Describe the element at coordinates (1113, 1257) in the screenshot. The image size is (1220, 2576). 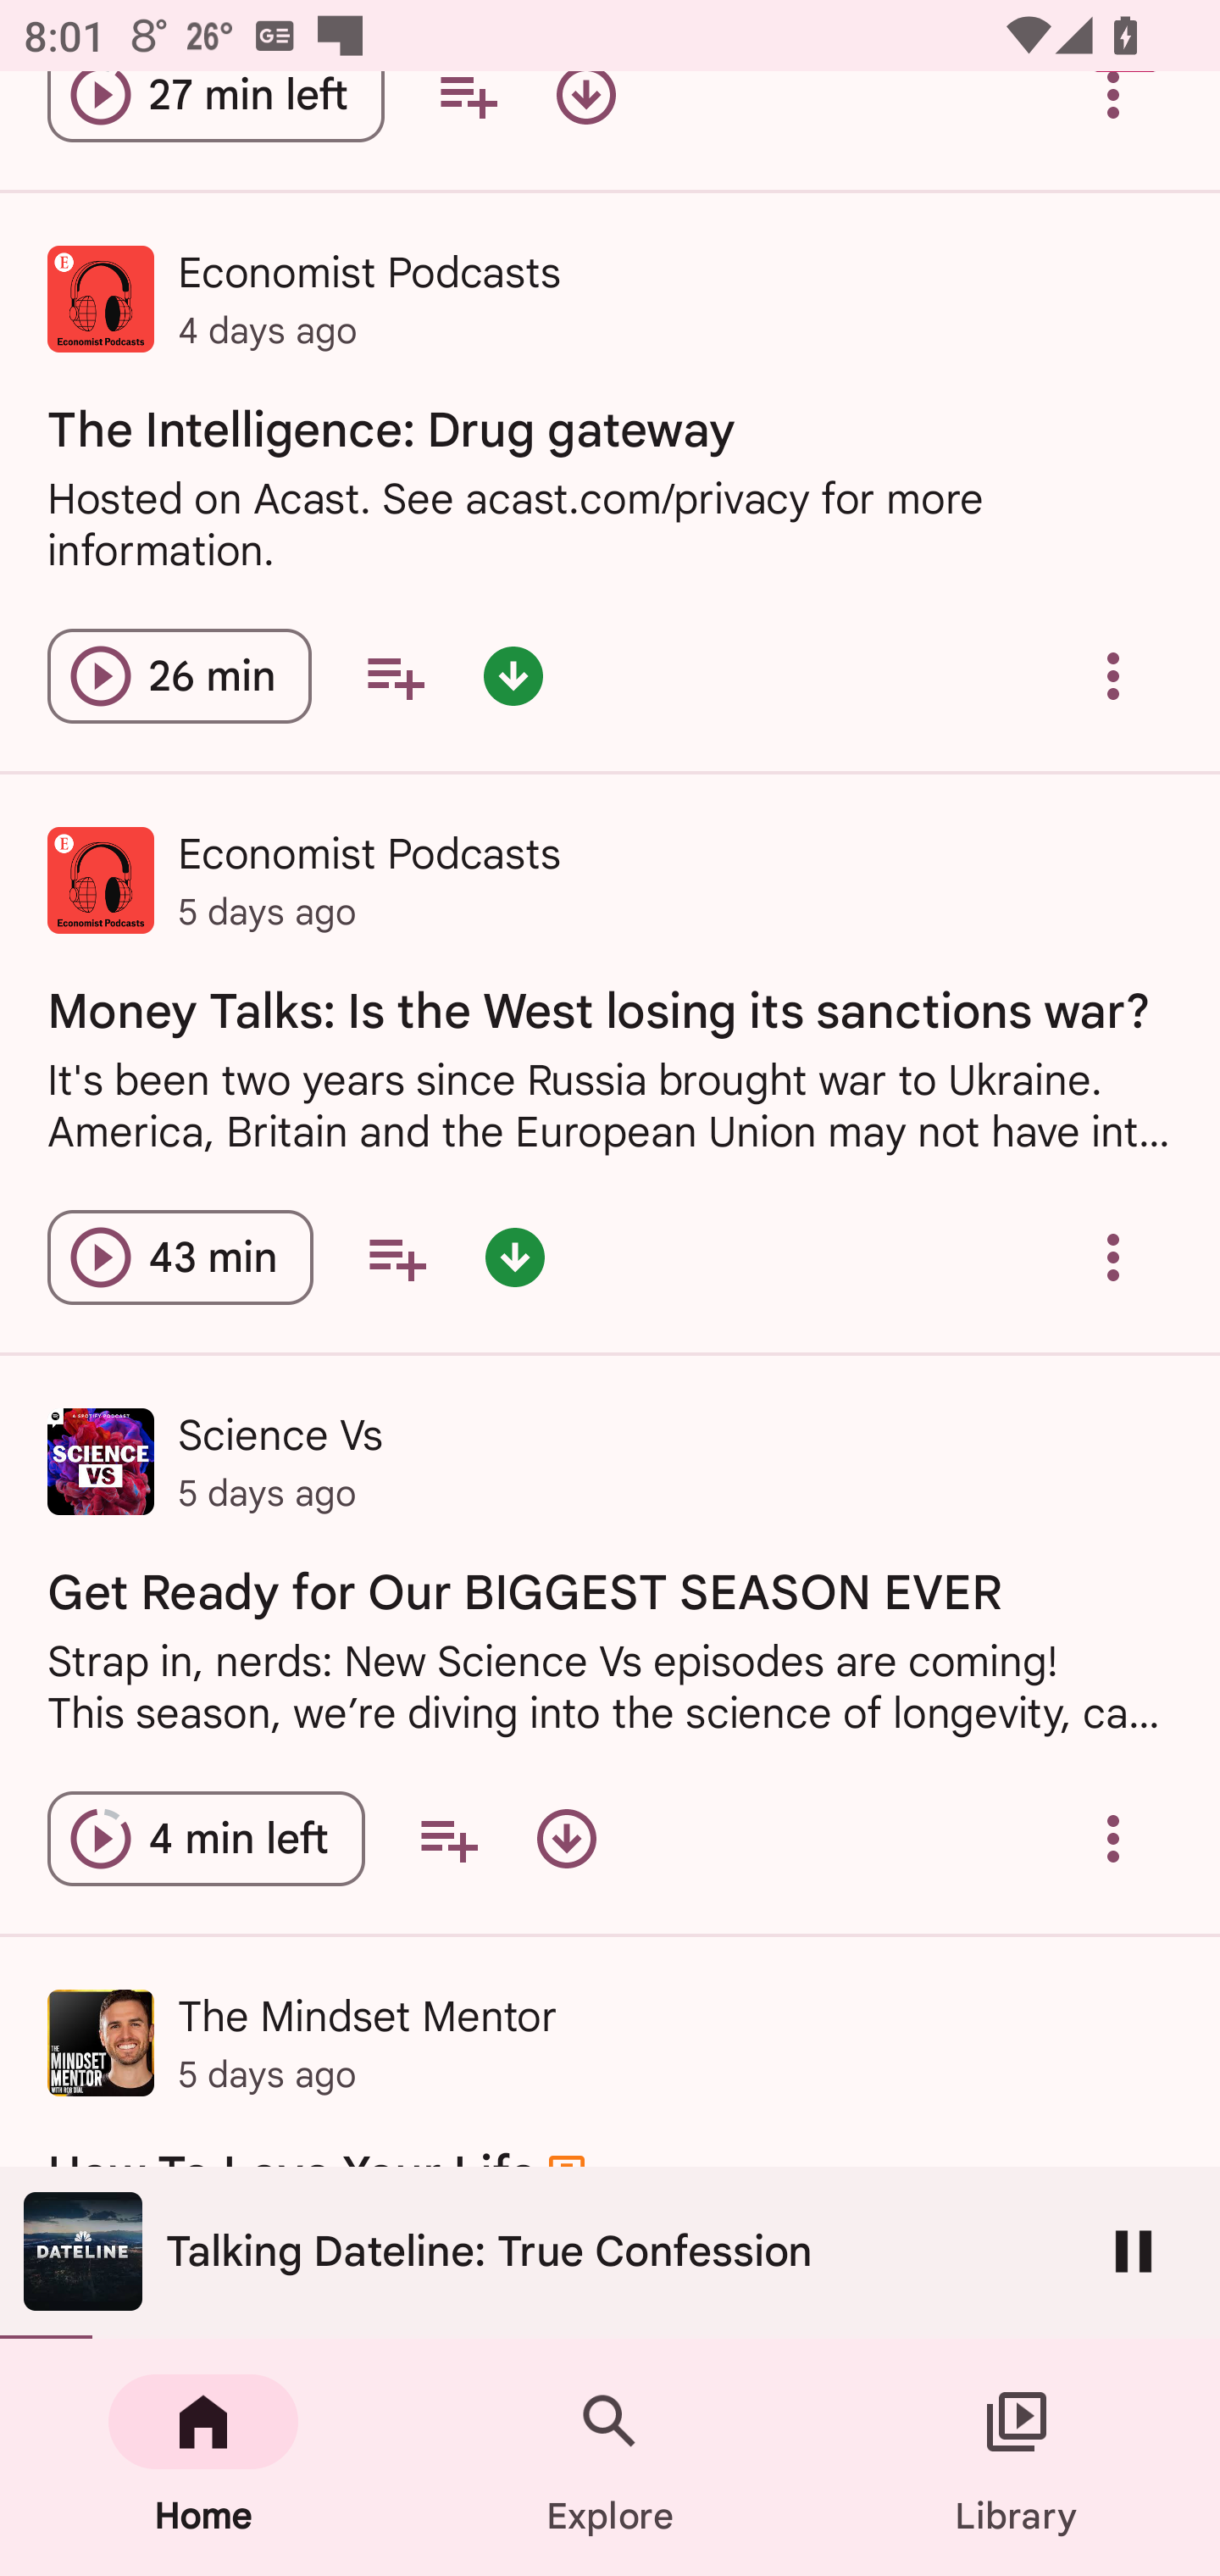
I see `Overflow menu` at that location.